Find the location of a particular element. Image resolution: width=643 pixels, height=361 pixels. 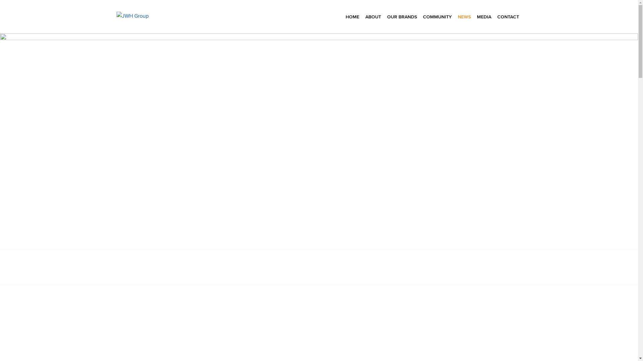

HOME is located at coordinates (352, 17).